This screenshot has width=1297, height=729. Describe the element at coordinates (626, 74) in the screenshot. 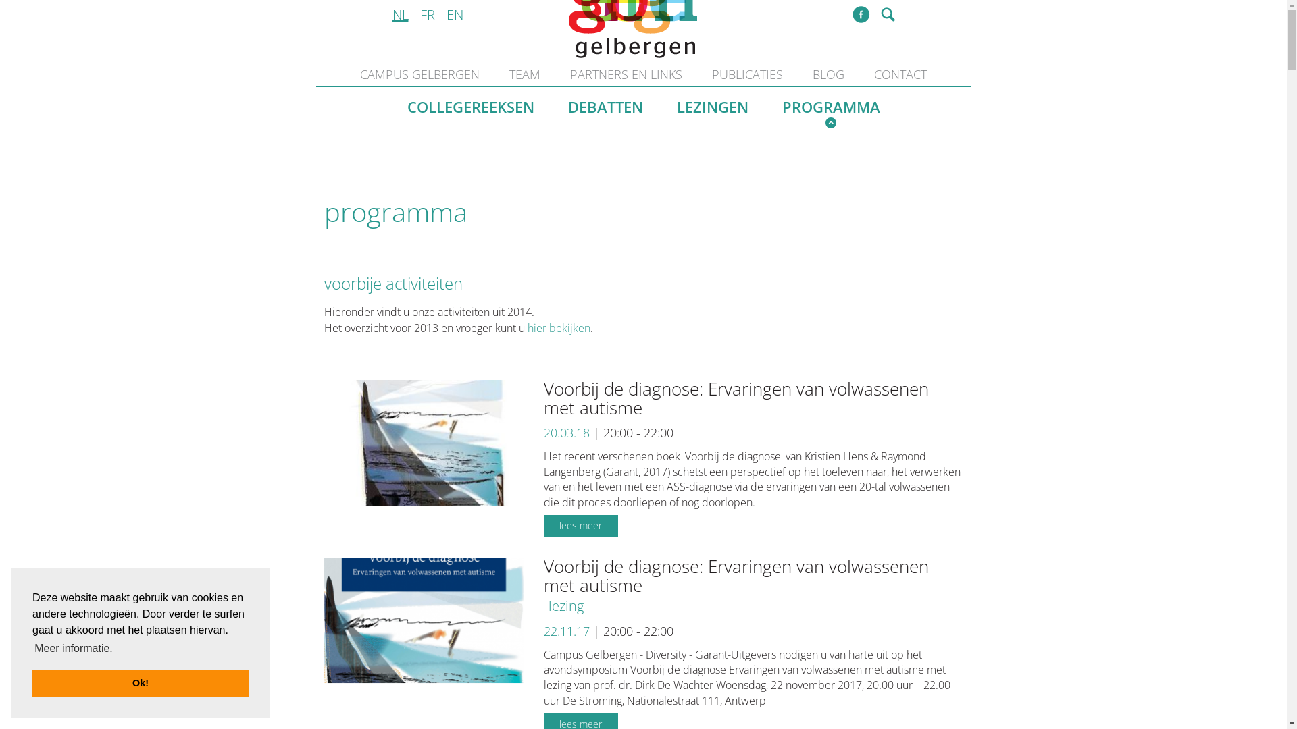

I see `PARTNERS EN LINKS` at that location.